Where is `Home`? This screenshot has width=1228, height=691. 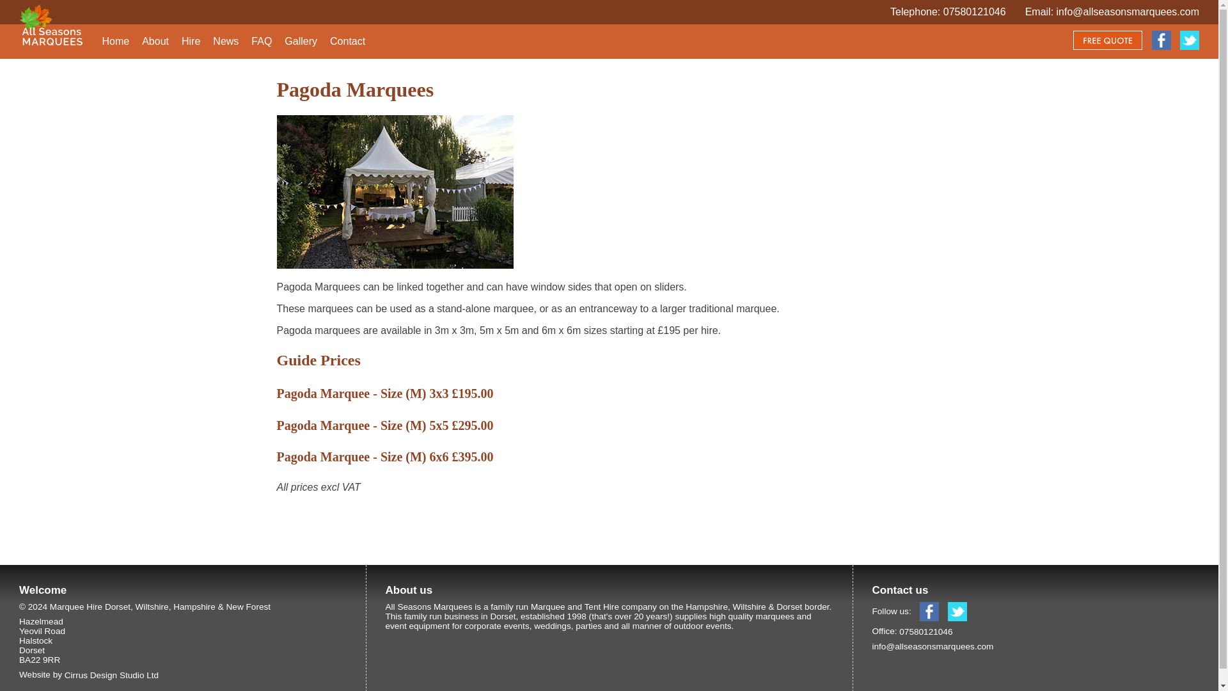
Home is located at coordinates (115, 41).